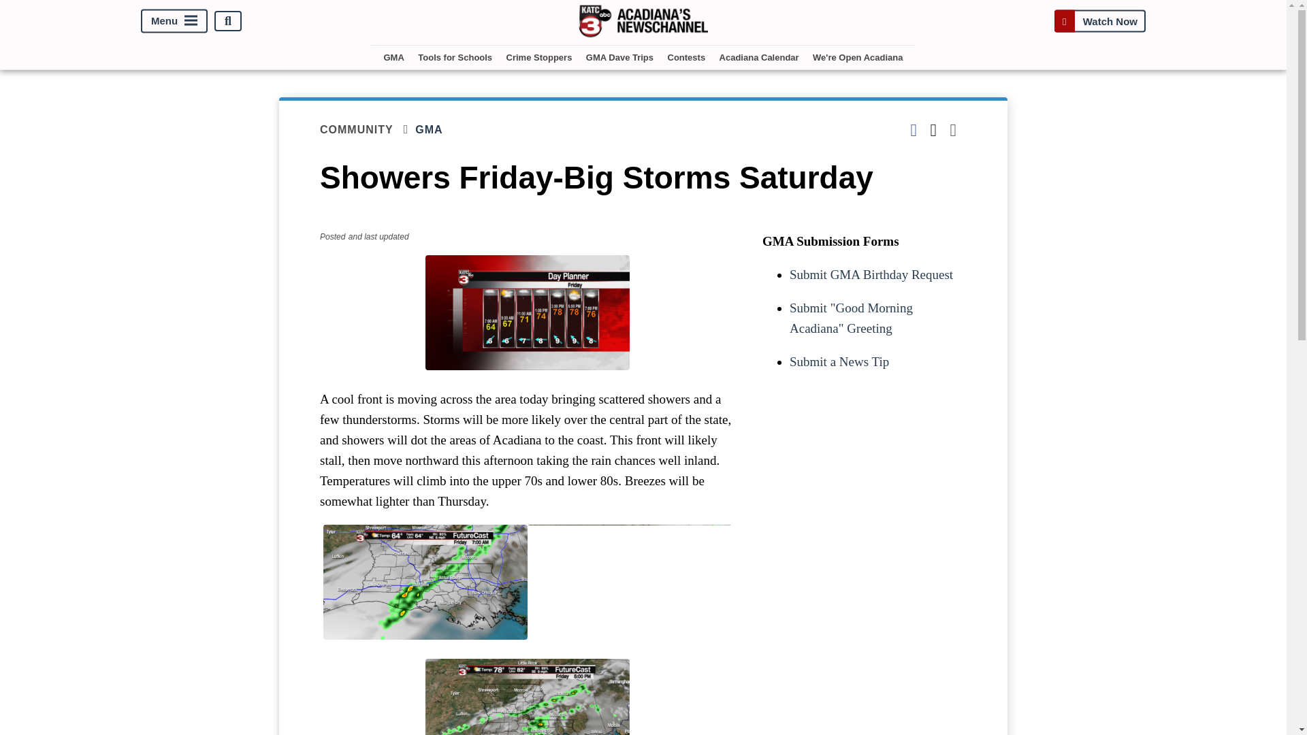 The image size is (1307, 735). What do you see at coordinates (1099, 20) in the screenshot?
I see `Watch Now` at bounding box center [1099, 20].